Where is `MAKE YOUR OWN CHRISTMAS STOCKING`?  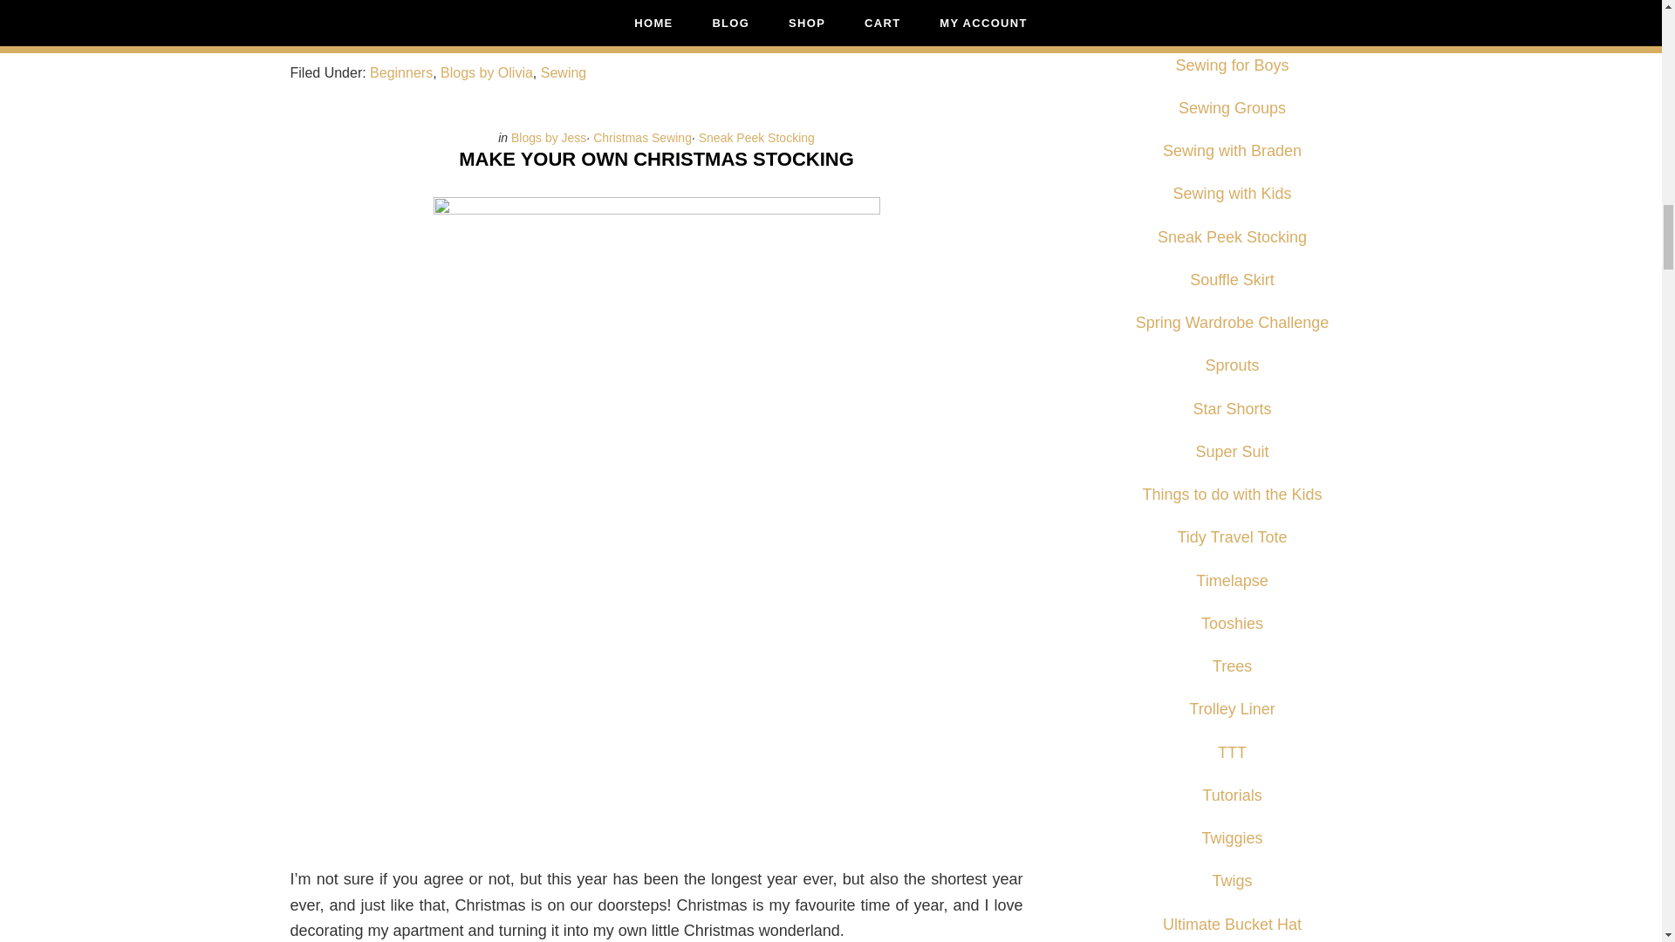
MAKE YOUR OWN CHRISTMAS STOCKING is located at coordinates (656, 159).